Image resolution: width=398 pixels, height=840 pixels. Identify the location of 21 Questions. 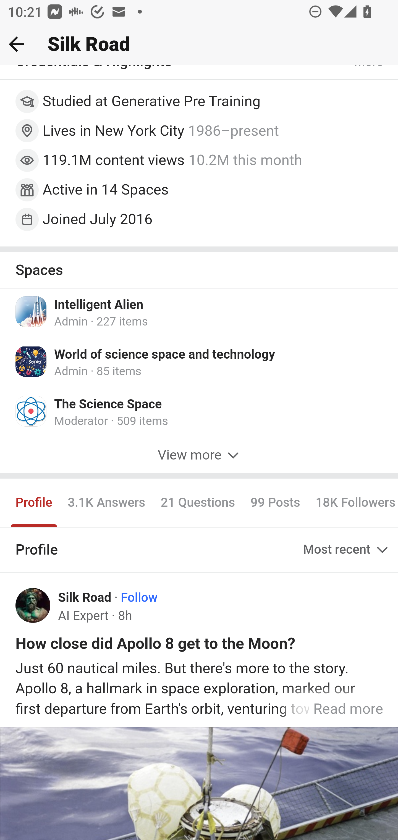
(198, 503).